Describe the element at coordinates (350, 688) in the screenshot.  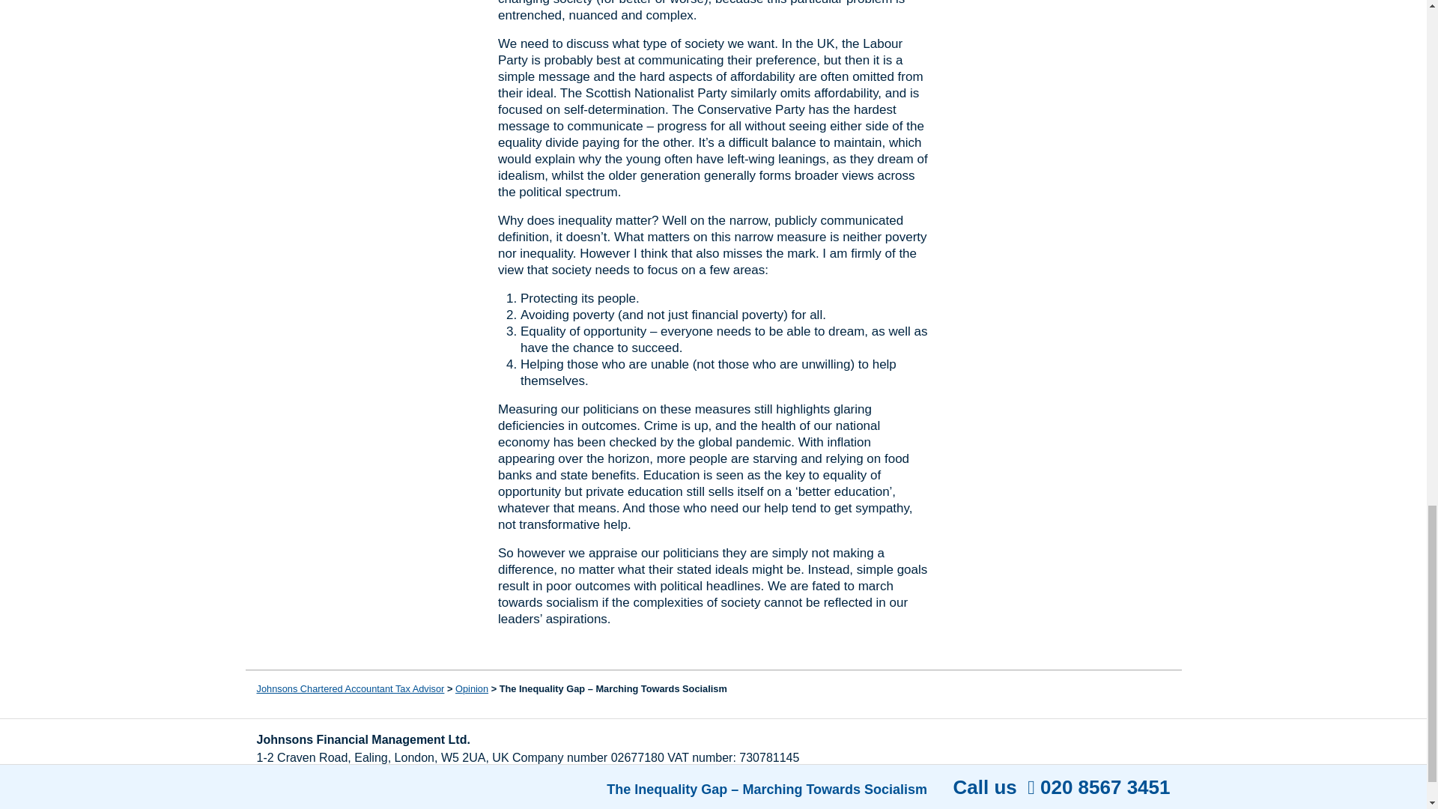
I see `Go to Johnsons Chartered Accountant Tax Advisor.` at that location.